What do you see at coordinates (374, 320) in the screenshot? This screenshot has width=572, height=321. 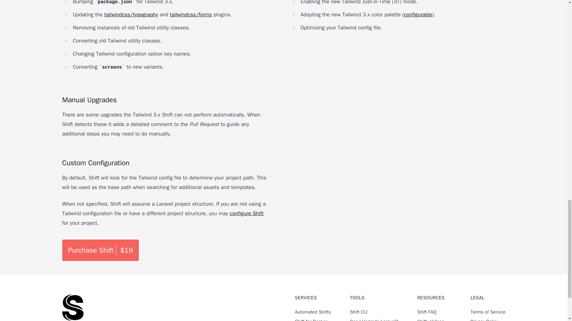 I see `Check if you can upgrade Laravel` at bounding box center [374, 320].